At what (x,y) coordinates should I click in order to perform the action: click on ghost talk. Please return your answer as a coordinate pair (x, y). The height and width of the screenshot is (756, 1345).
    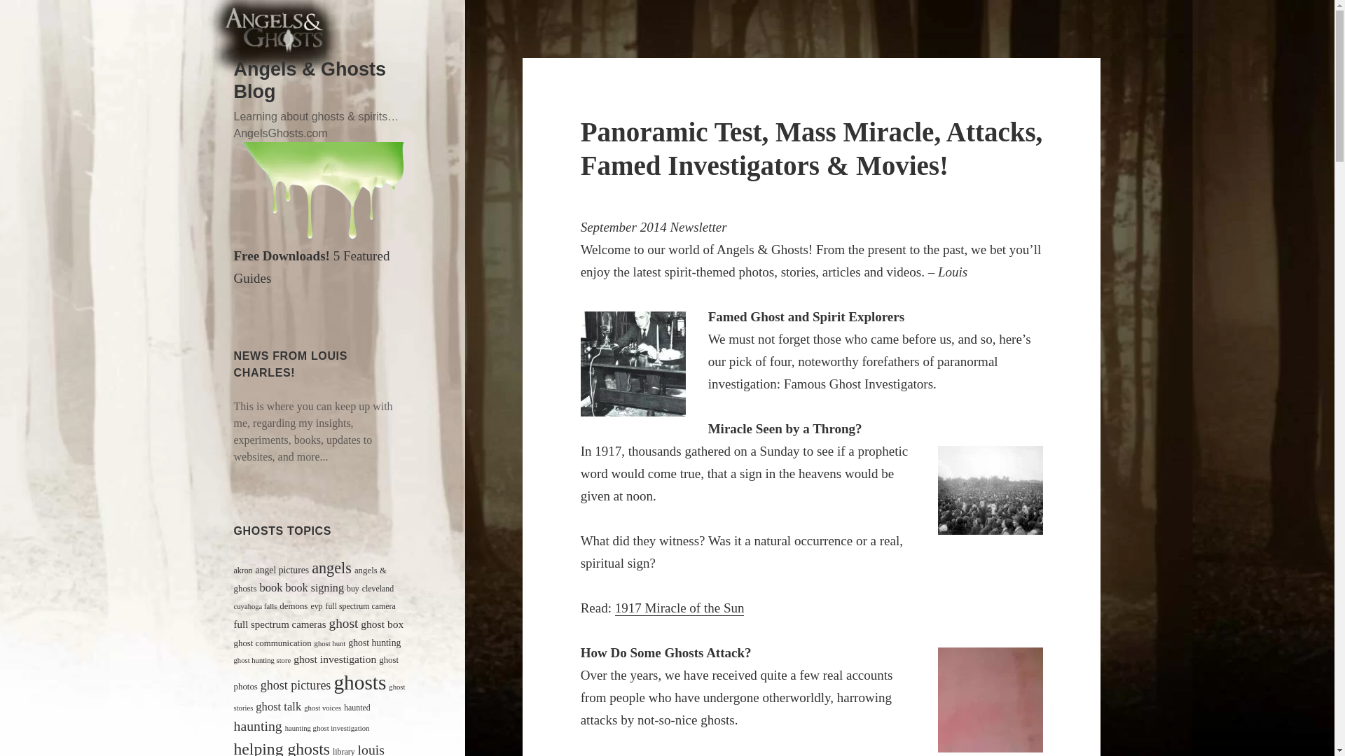
    Looking at the image, I should click on (278, 707).